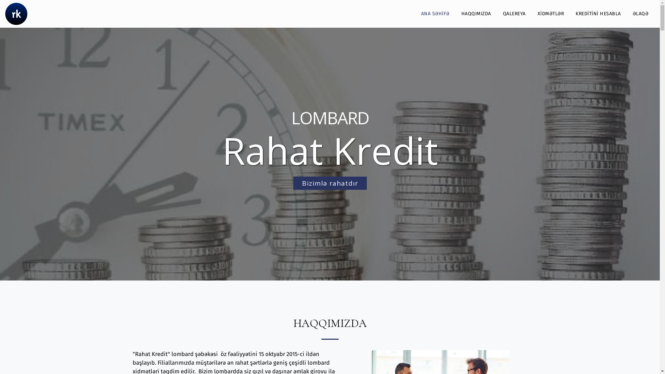 This screenshot has height=374, width=665. Describe the element at coordinates (598, 14) in the screenshot. I see `KREDITINI HESABLA` at that location.